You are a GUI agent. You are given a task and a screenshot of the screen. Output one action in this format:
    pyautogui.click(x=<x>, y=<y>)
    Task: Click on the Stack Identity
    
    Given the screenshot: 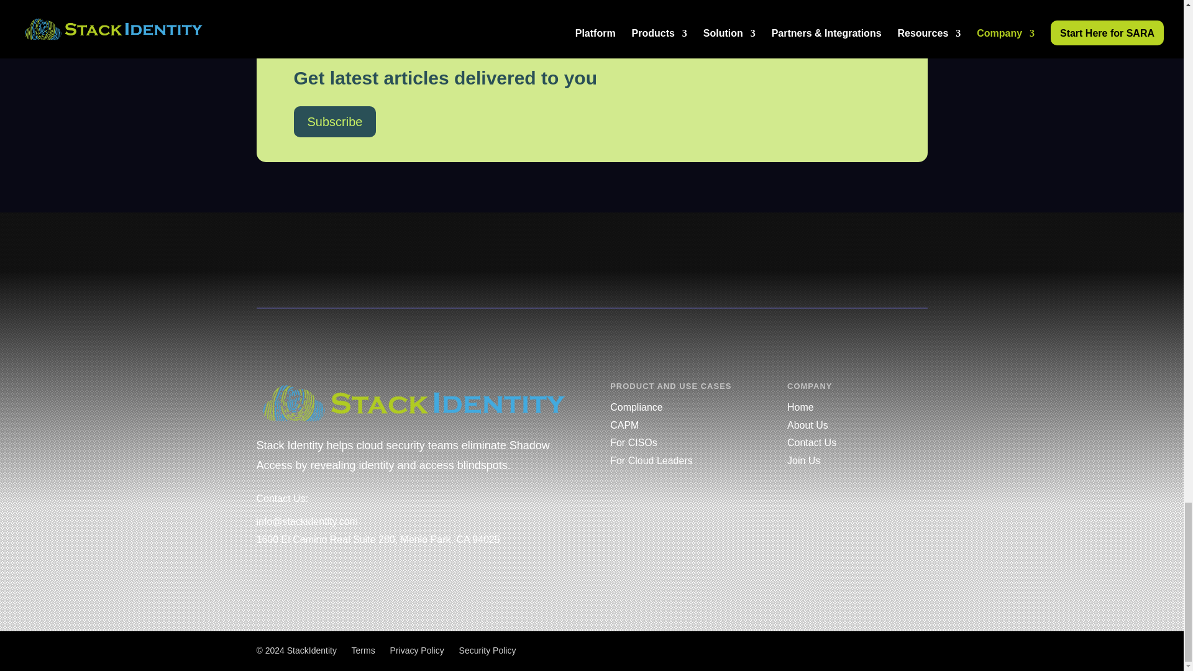 What is the action you would take?
    pyautogui.click(x=414, y=403)
    